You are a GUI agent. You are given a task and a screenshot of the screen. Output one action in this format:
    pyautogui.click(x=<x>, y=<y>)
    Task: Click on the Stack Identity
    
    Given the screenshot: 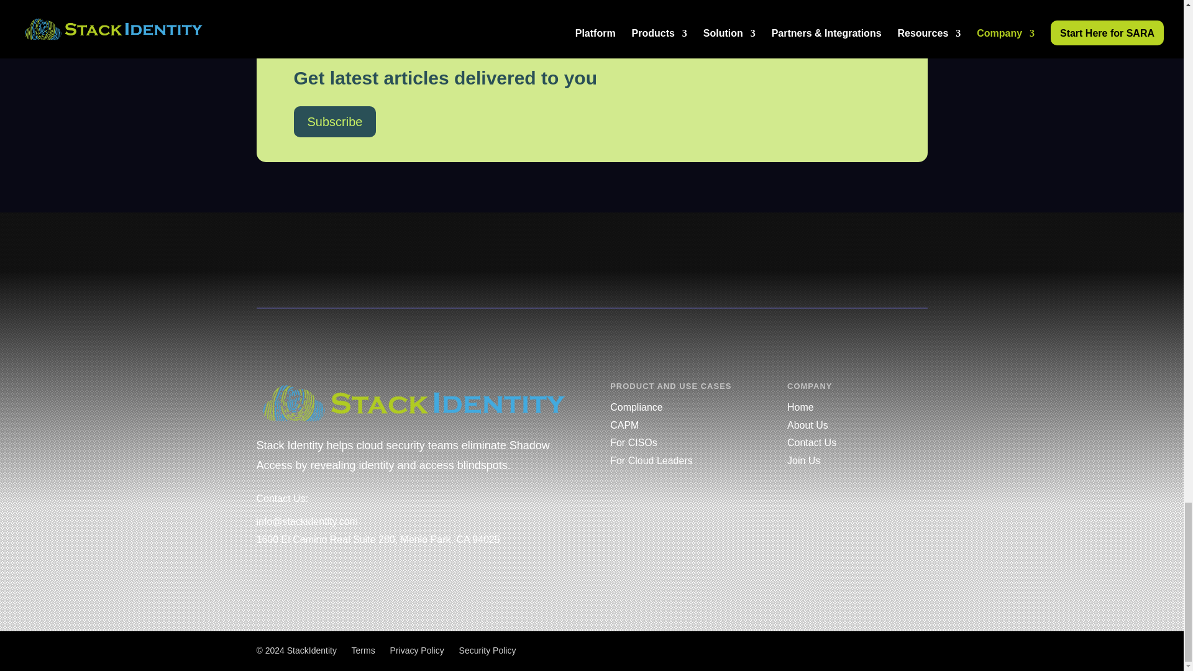 What is the action you would take?
    pyautogui.click(x=414, y=403)
    